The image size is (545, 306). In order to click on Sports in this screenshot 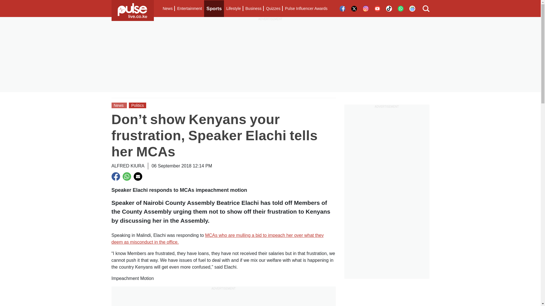, I will do `click(214, 8)`.